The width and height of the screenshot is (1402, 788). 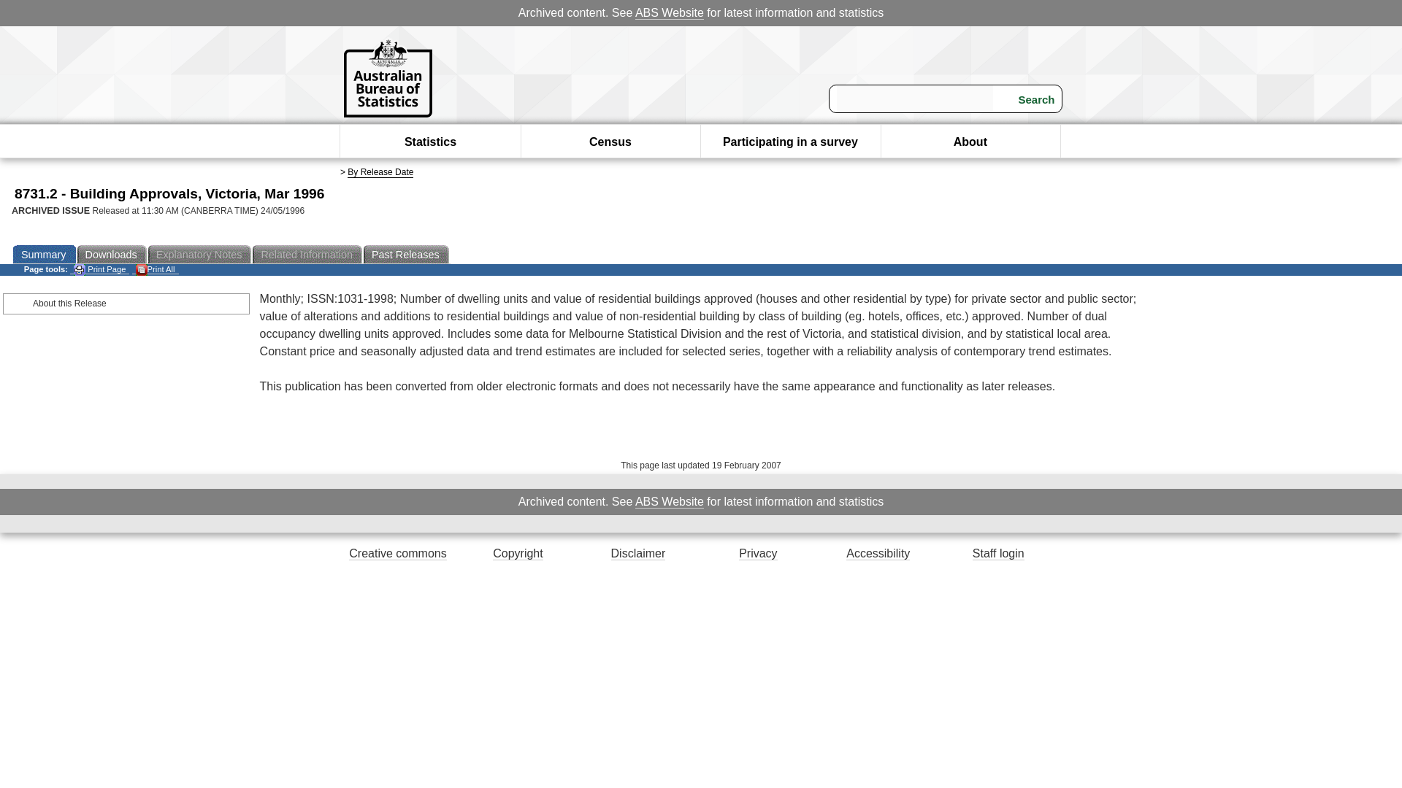 I want to click on ABS Website, so click(x=669, y=502).